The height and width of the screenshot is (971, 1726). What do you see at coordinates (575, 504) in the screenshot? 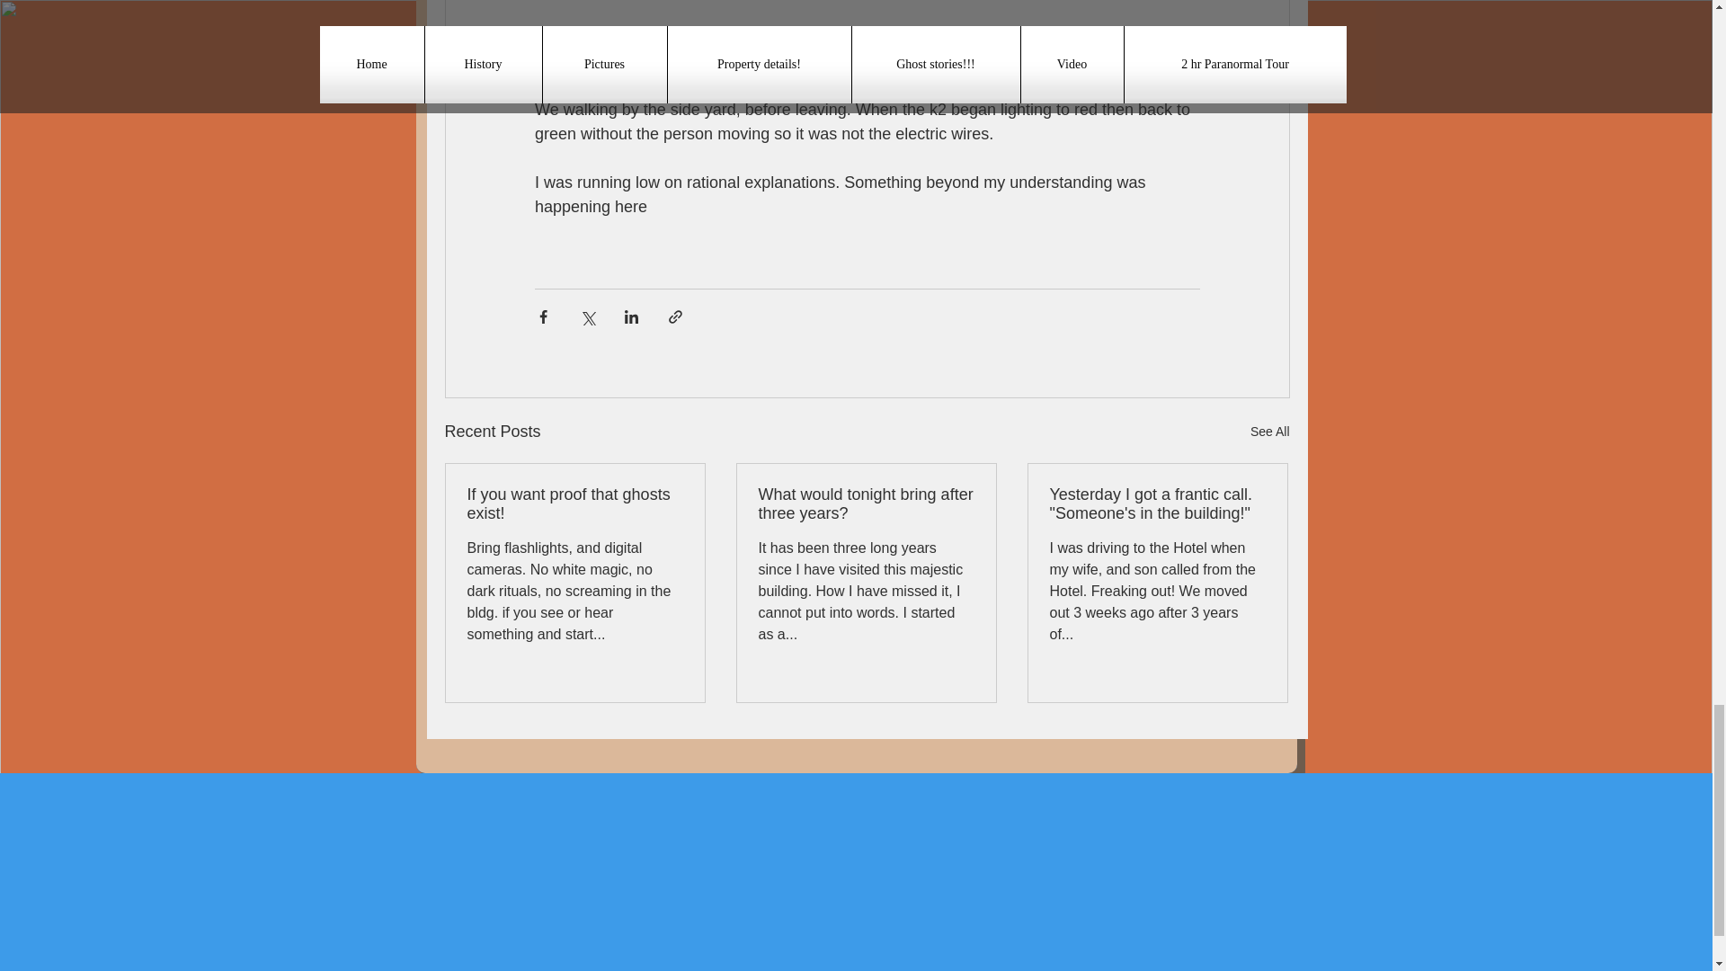
I see `If you want proof that ghosts exist!` at bounding box center [575, 504].